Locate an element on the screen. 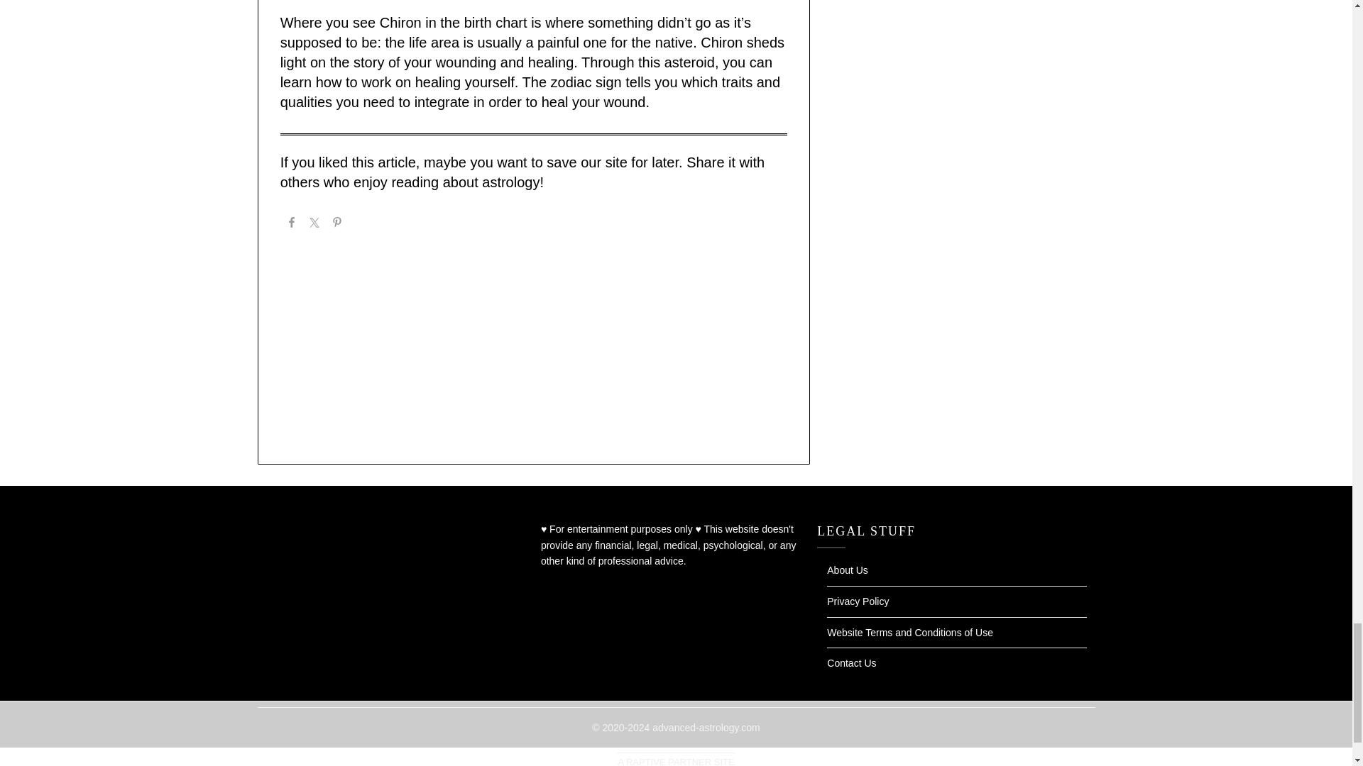 This screenshot has width=1363, height=766. Share on Twitter is located at coordinates (314, 224).